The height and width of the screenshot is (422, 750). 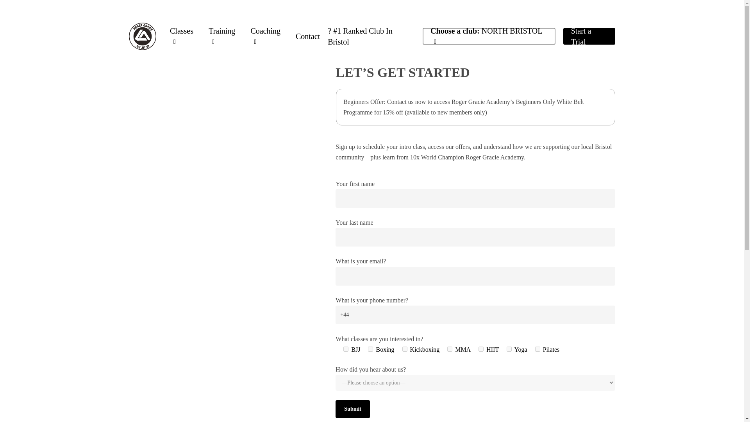 I want to click on Training, so click(x=225, y=36).